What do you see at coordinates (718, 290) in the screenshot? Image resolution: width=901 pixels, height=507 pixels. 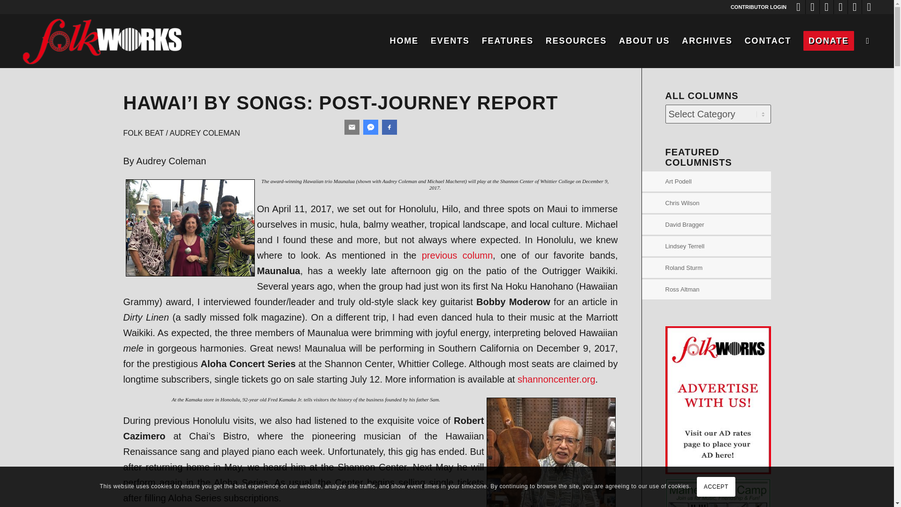 I see `Ross Altman` at bounding box center [718, 290].